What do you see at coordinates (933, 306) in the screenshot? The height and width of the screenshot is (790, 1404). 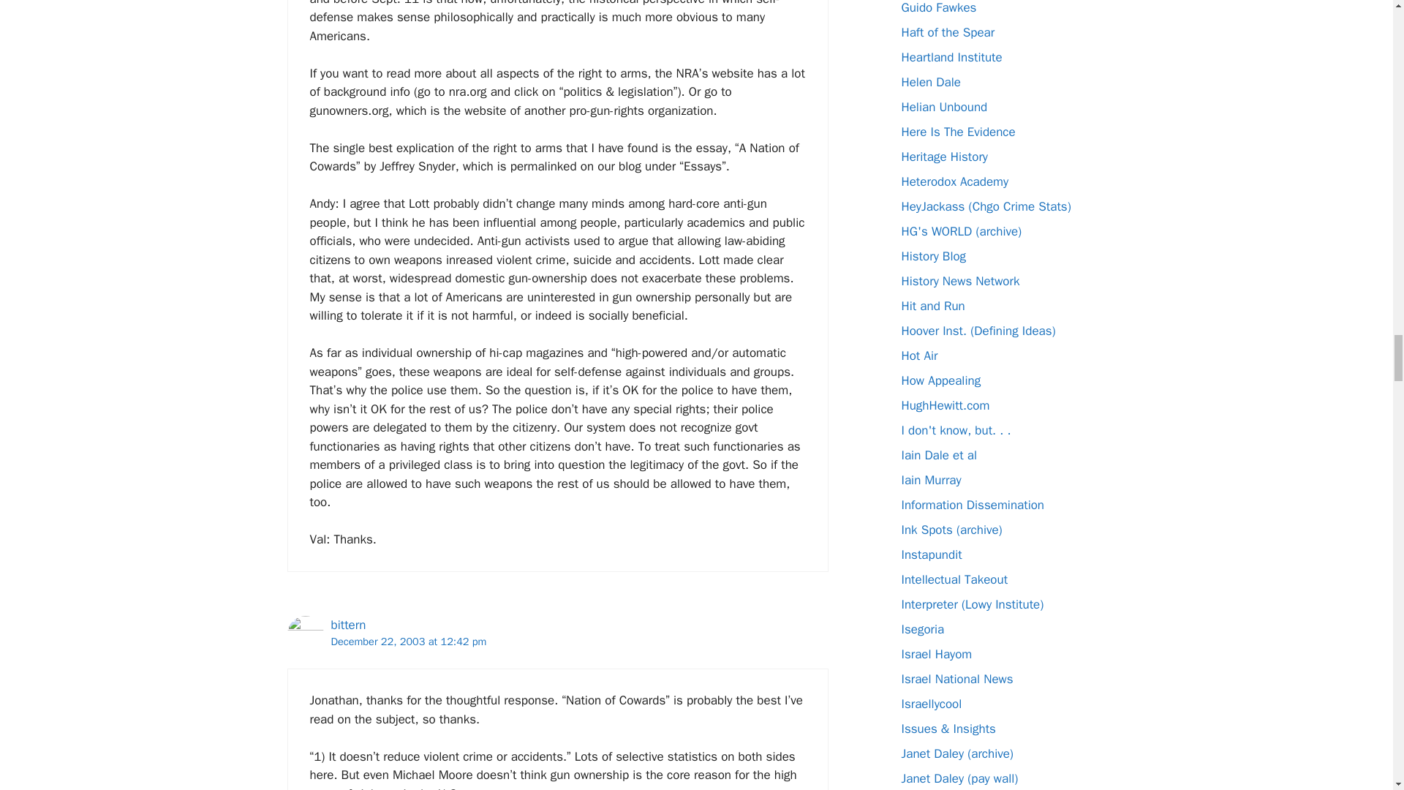 I see `Reason Mag.` at bounding box center [933, 306].